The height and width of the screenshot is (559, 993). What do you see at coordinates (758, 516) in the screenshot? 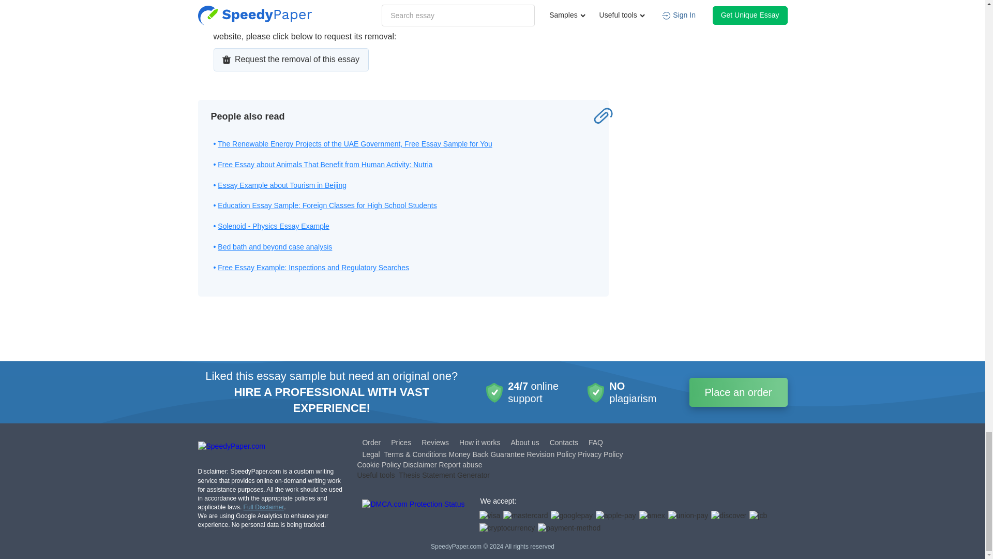
I see `jcb` at bounding box center [758, 516].